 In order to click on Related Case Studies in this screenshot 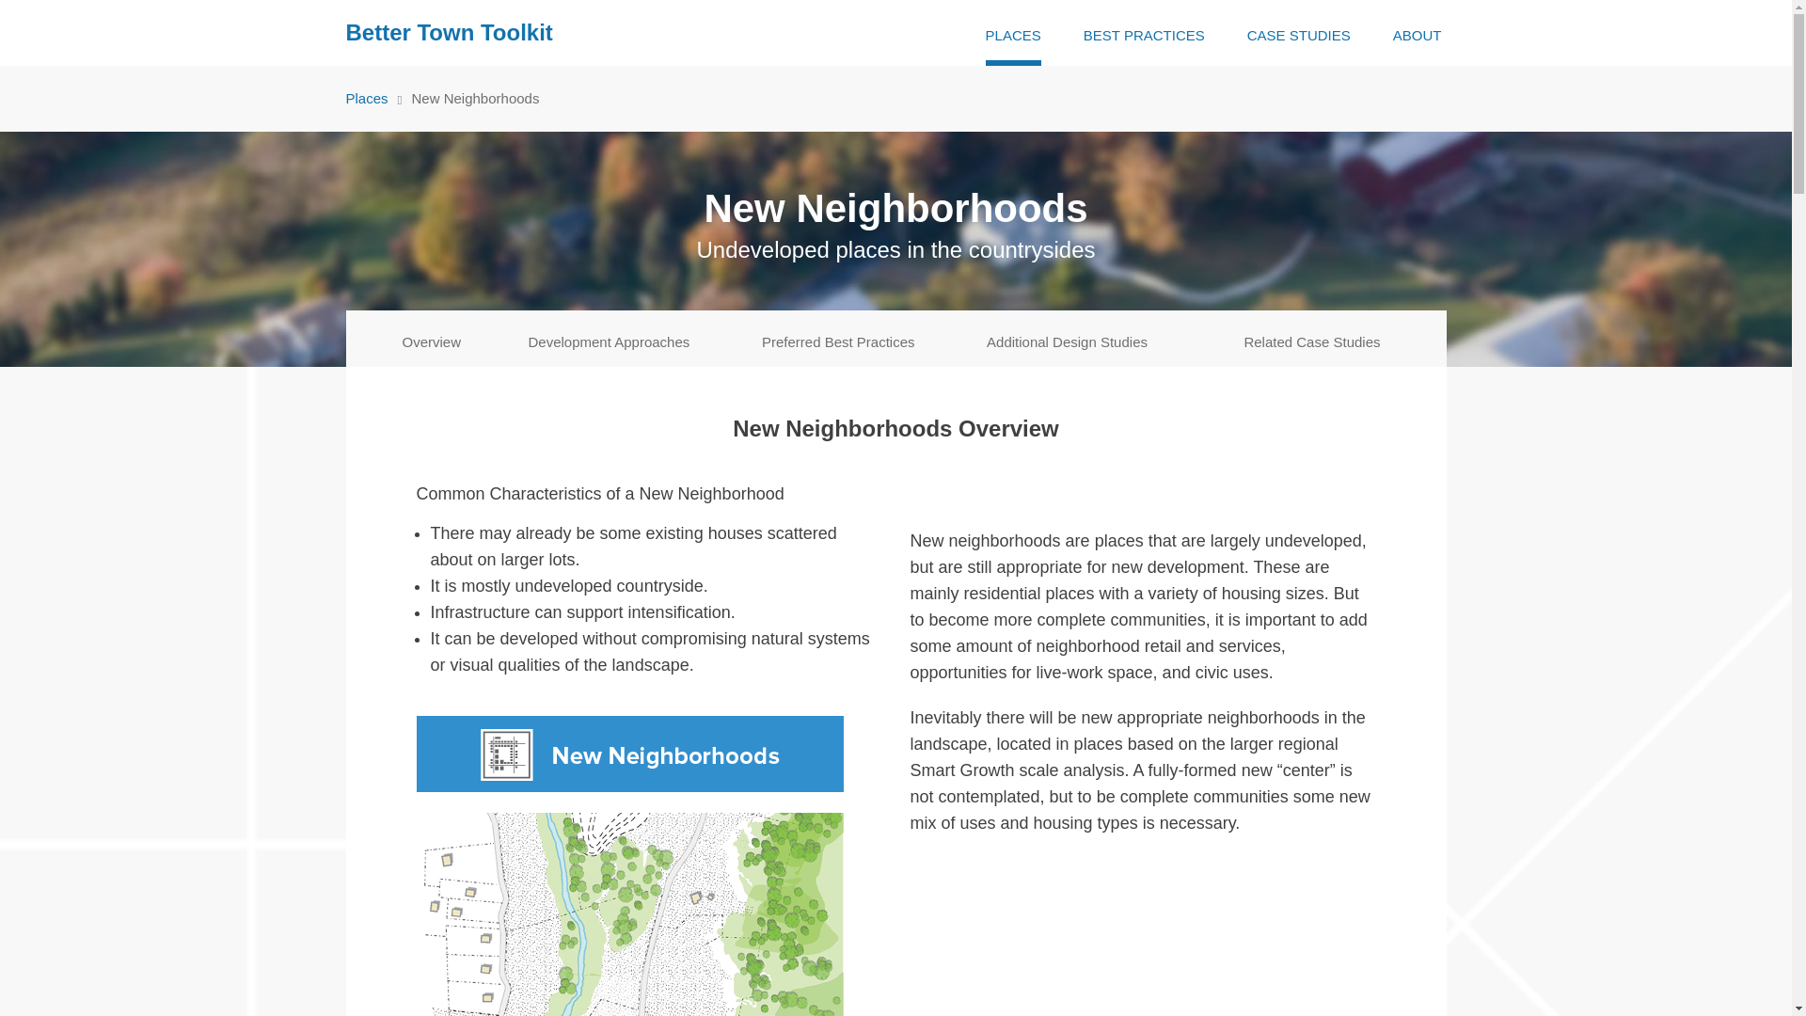, I will do `click(1311, 339)`.